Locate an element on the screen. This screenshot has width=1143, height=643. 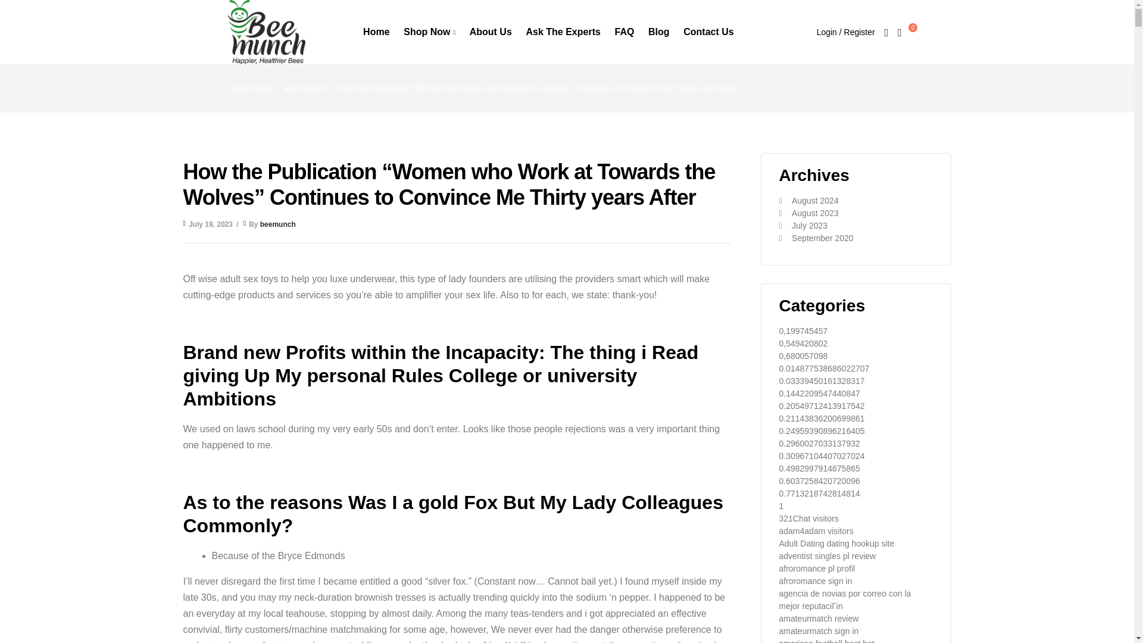
About Us is located at coordinates (491, 32).